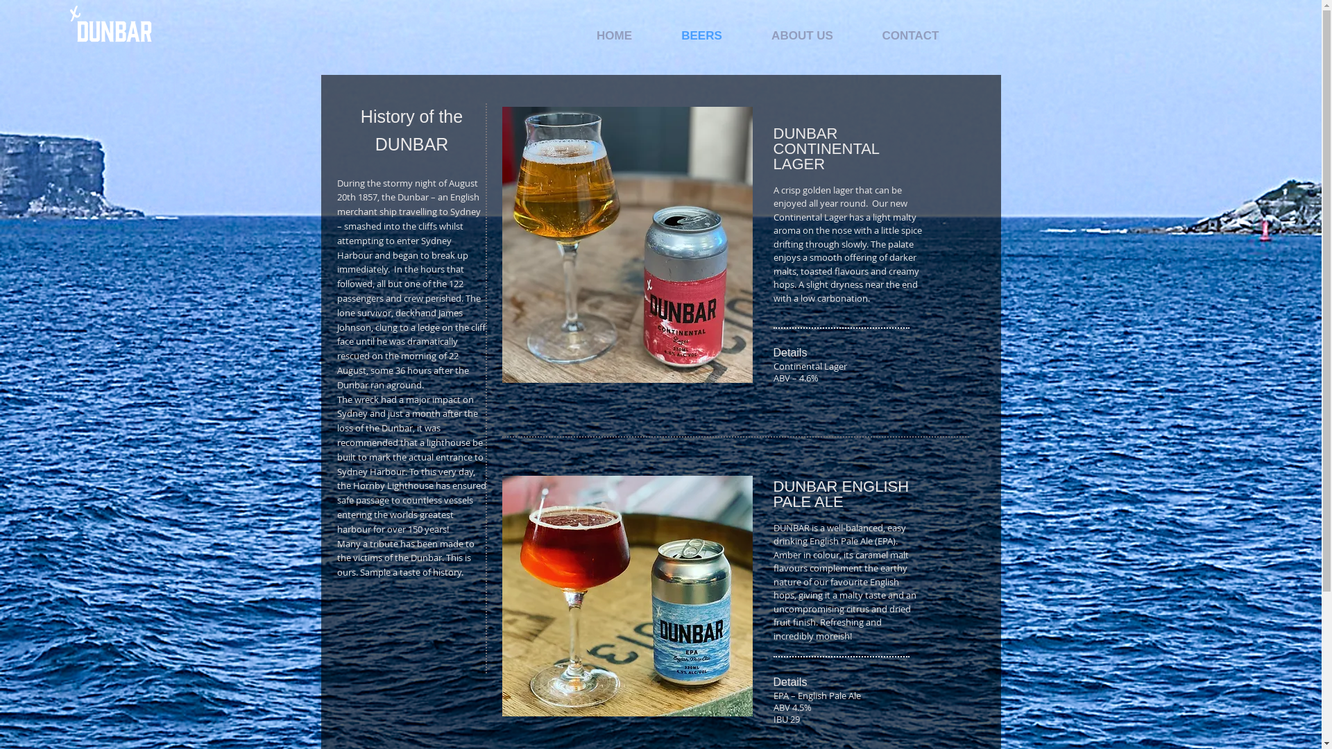 This screenshot has height=749, width=1332. Describe the element at coordinates (910, 36) in the screenshot. I see `CONTACT` at that location.